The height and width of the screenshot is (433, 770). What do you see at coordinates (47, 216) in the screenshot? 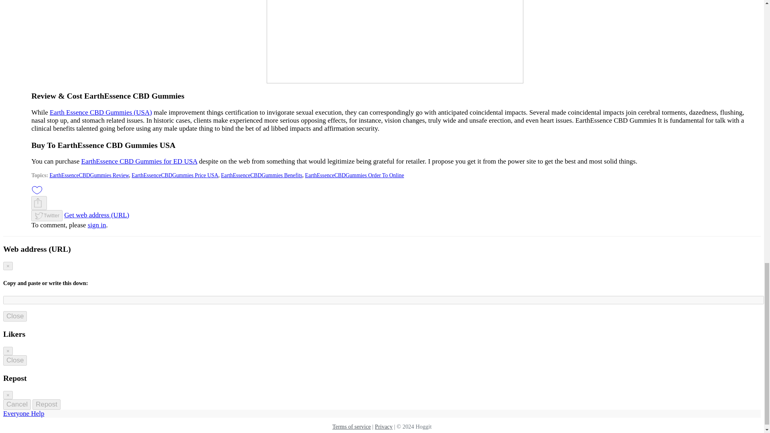
I see `Twitter` at bounding box center [47, 216].